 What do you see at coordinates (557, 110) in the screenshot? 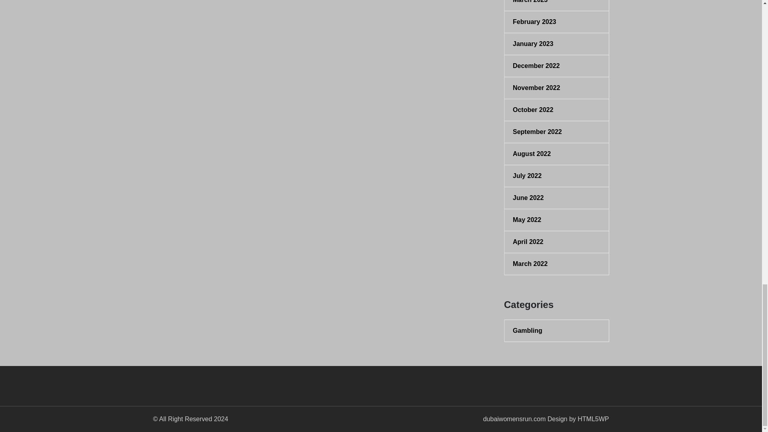
I see `October 2022` at bounding box center [557, 110].